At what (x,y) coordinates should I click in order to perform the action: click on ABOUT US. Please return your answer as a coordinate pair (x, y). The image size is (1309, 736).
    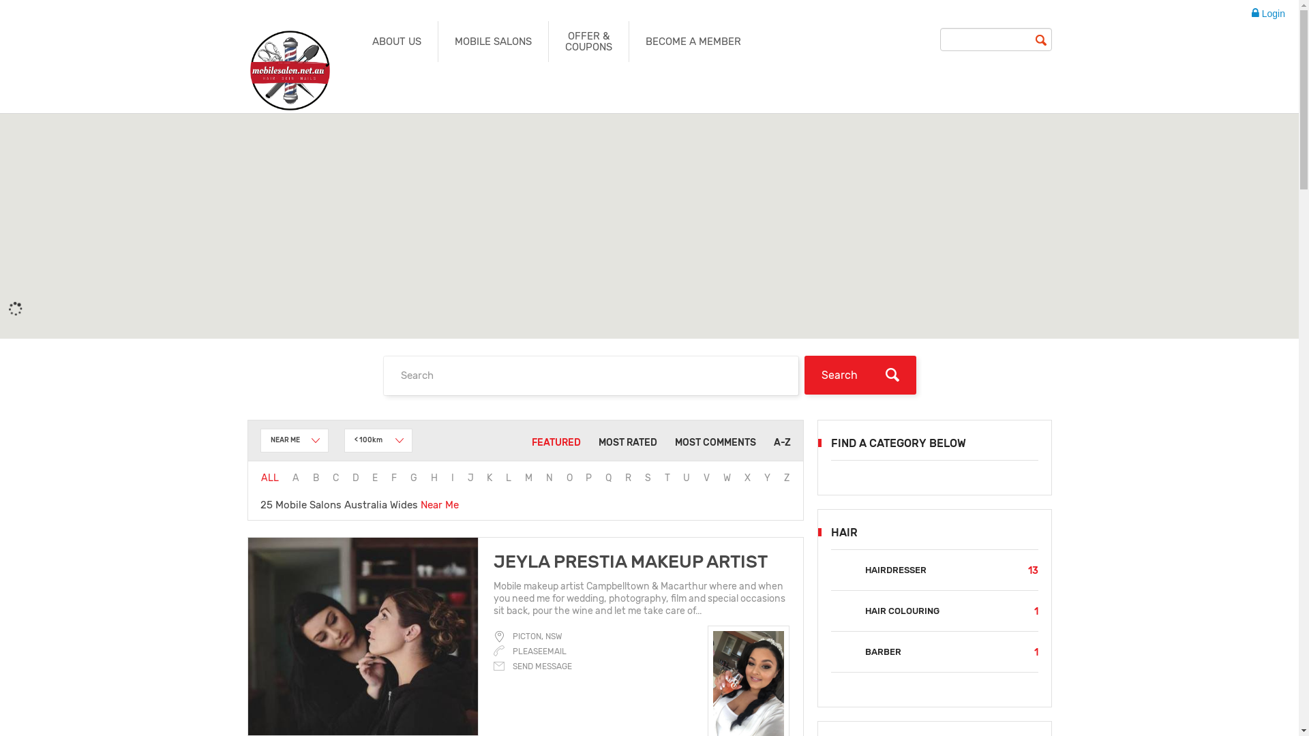
    Looking at the image, I should click on (396, 42).